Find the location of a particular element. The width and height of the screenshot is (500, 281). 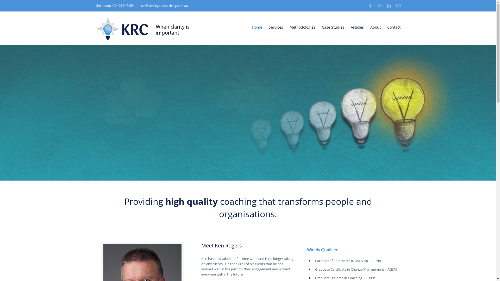

About is located at coordinates (376, 27).